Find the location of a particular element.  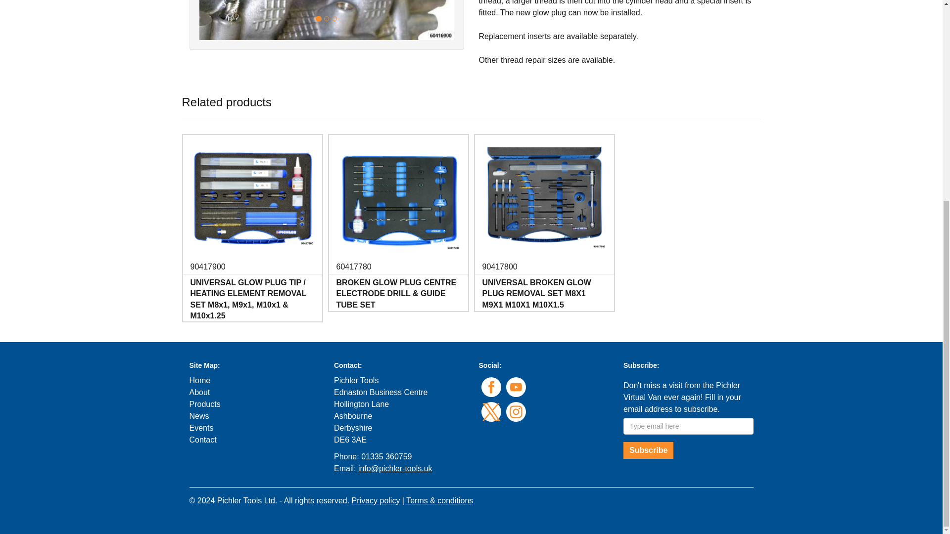

Products is located at coordinates (205, 404).